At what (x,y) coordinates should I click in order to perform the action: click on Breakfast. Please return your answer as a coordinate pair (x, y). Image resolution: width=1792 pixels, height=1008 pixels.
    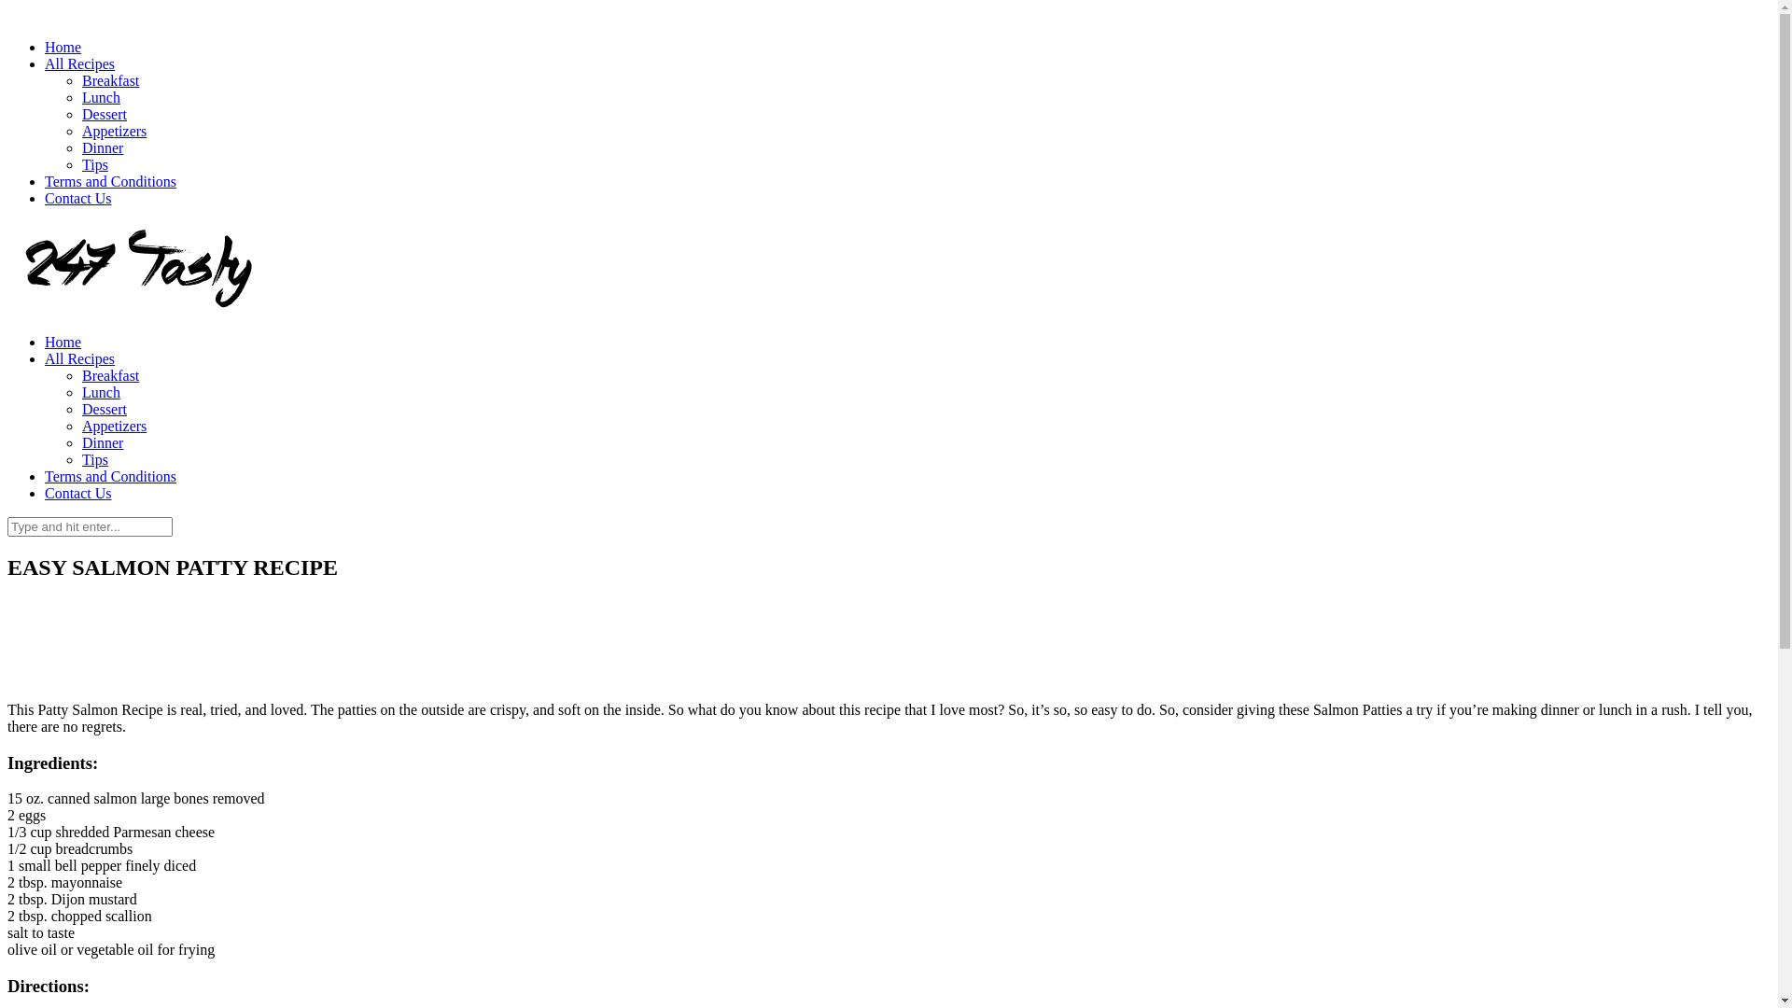
    Looking at the image, I should click on (110, 80).